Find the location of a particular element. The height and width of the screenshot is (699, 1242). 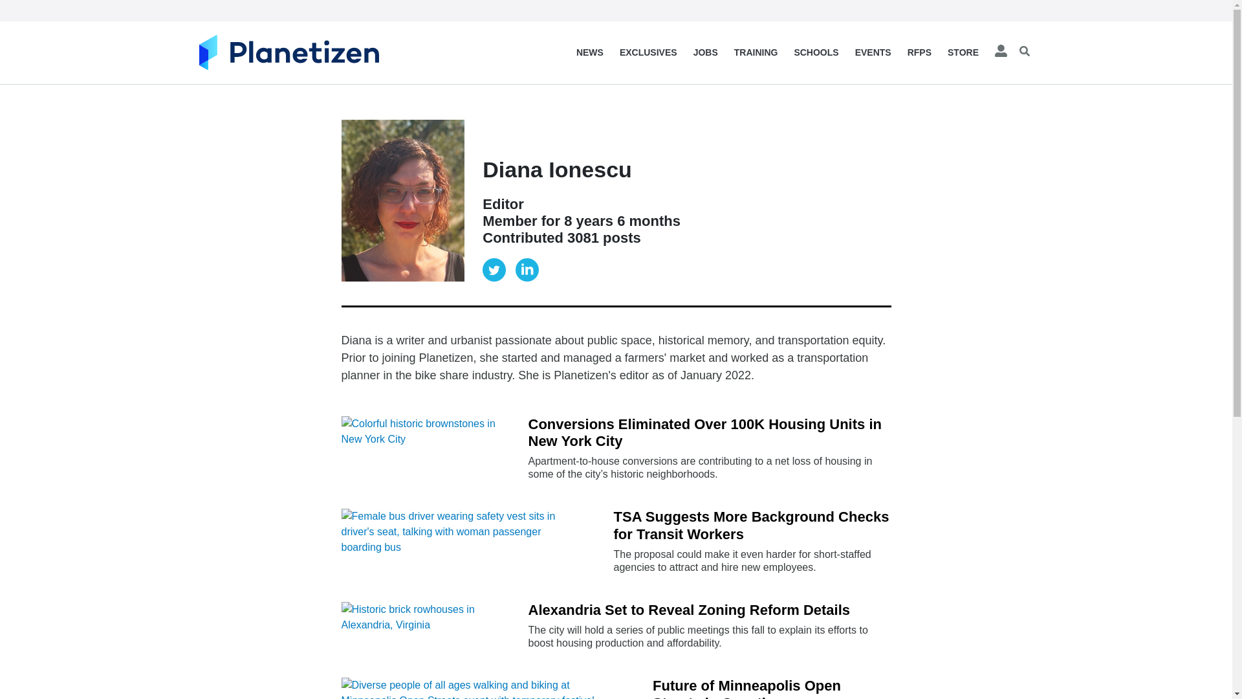

EXCLUSIVES is located at coordinates (648, 52).